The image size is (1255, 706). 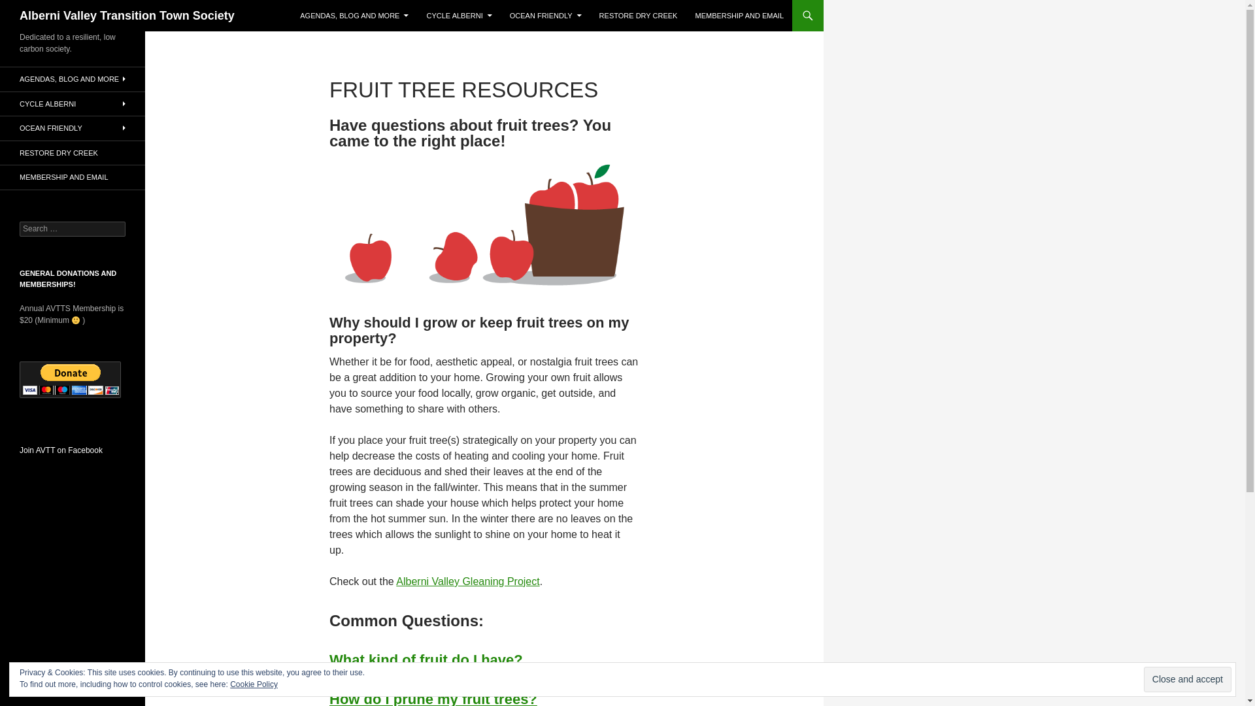 I want to click on What kind of fruit do I have?, so click(x=426, y=659).